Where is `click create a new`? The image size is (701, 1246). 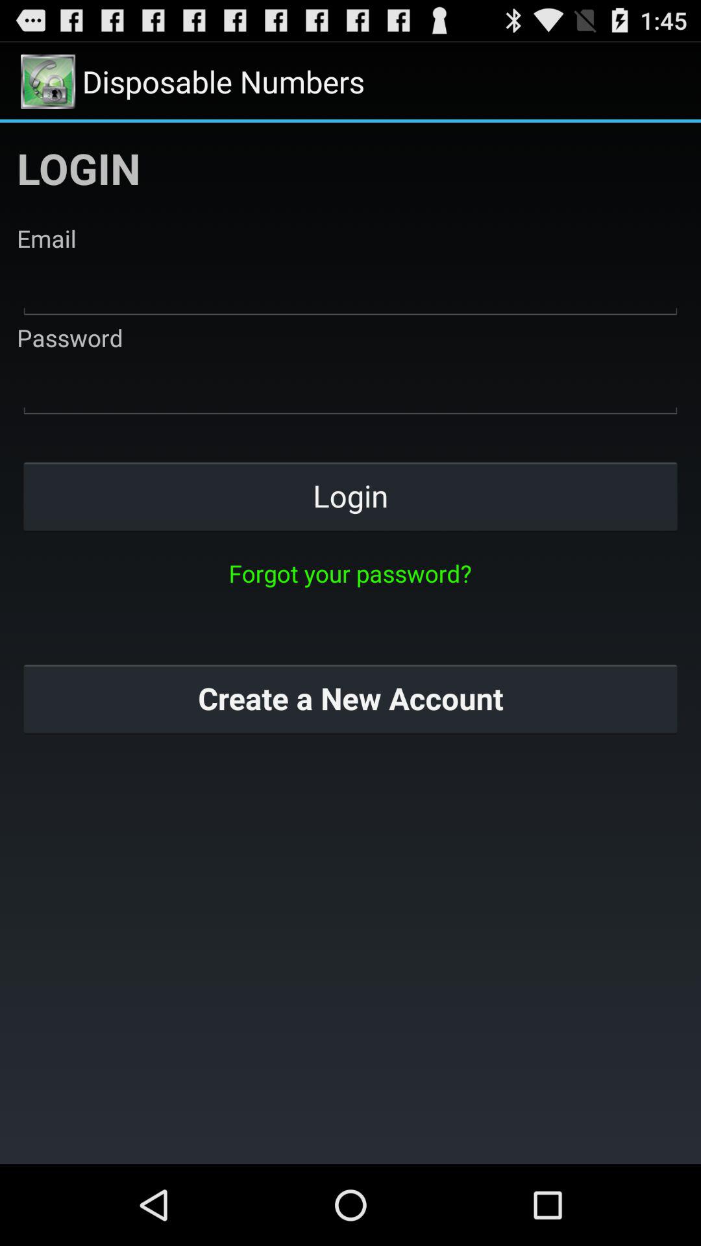 click create a new is located at coordinates (350, 698).